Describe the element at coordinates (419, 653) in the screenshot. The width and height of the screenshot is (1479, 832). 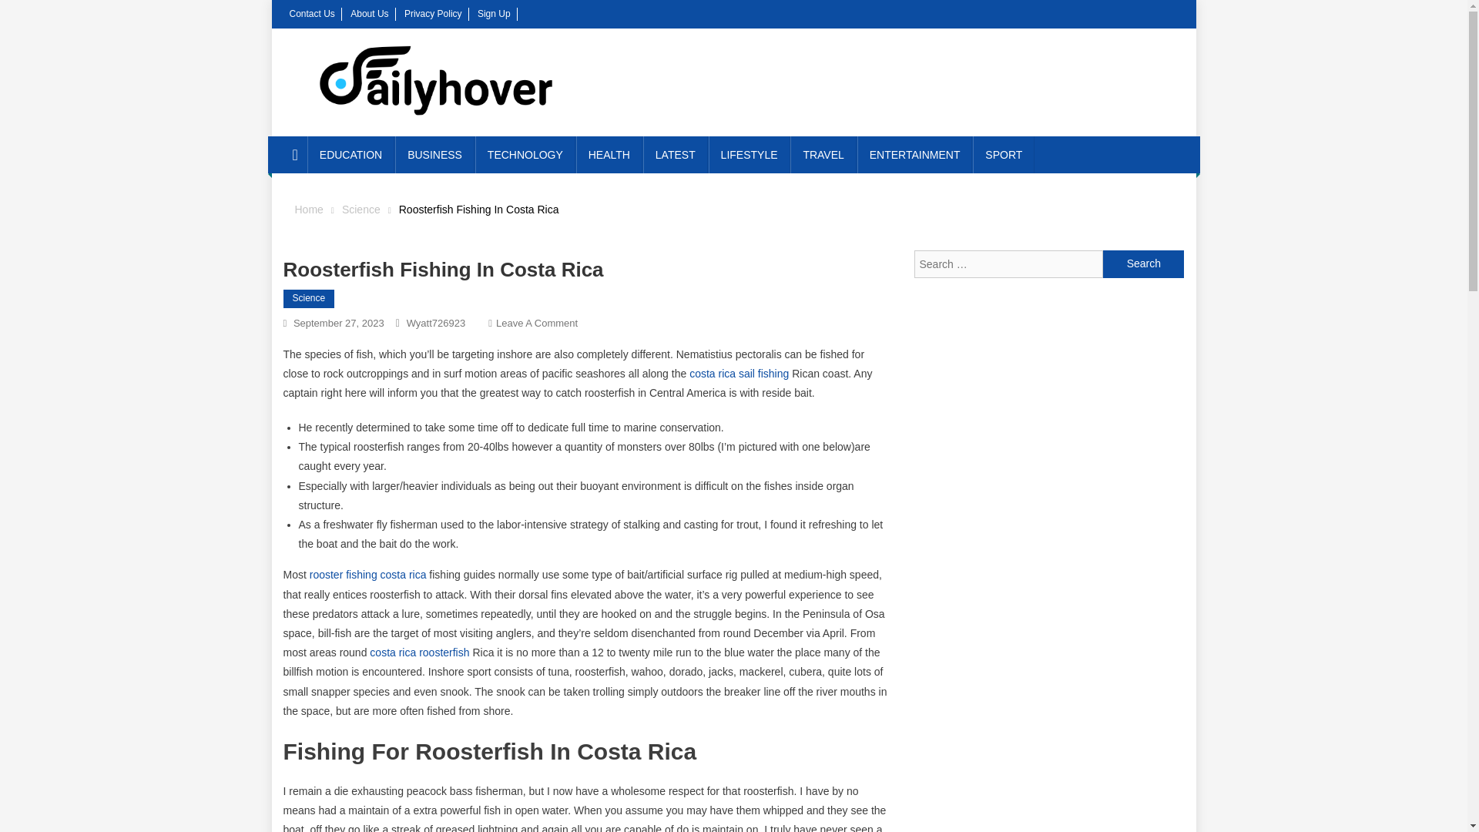
I see `costa rica roosterfish` at that location.